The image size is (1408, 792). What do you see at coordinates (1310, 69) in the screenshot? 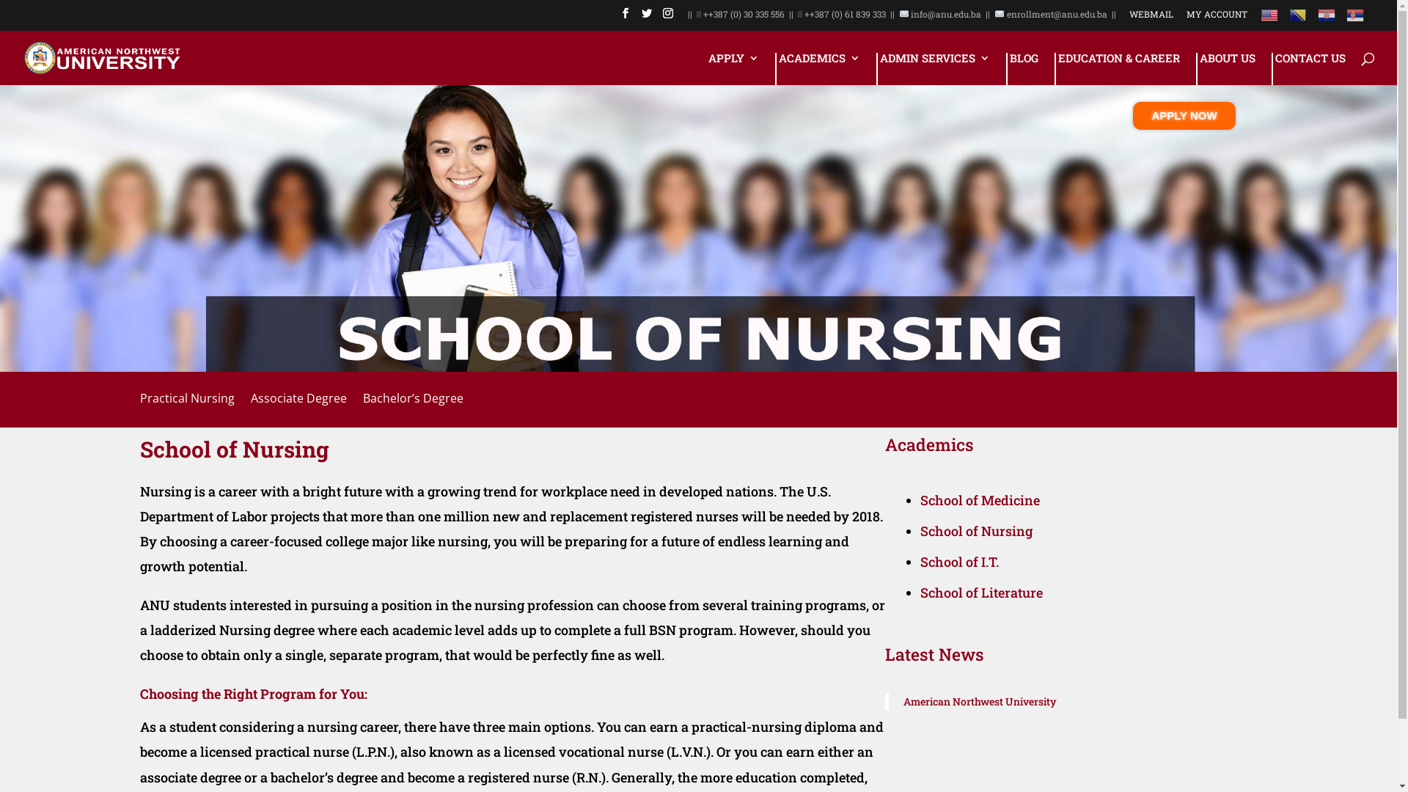
I see `CONTACT US` at bounding box center [1310, 69].